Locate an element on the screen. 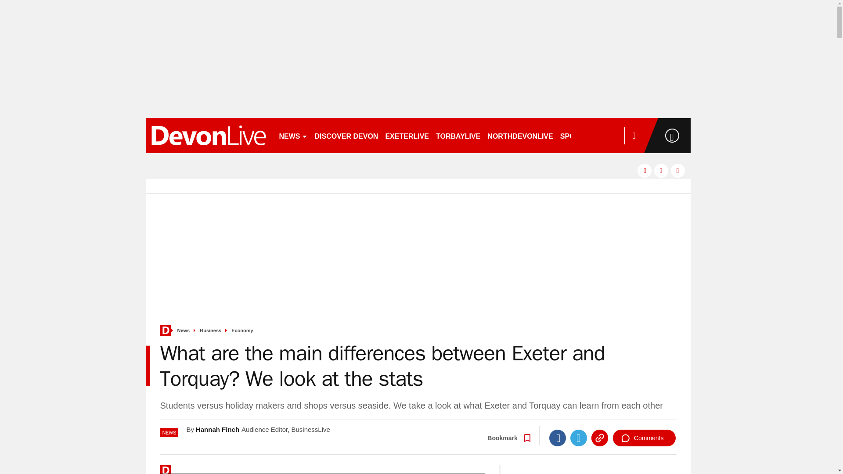  facebook is located at coordinates (645, 170).